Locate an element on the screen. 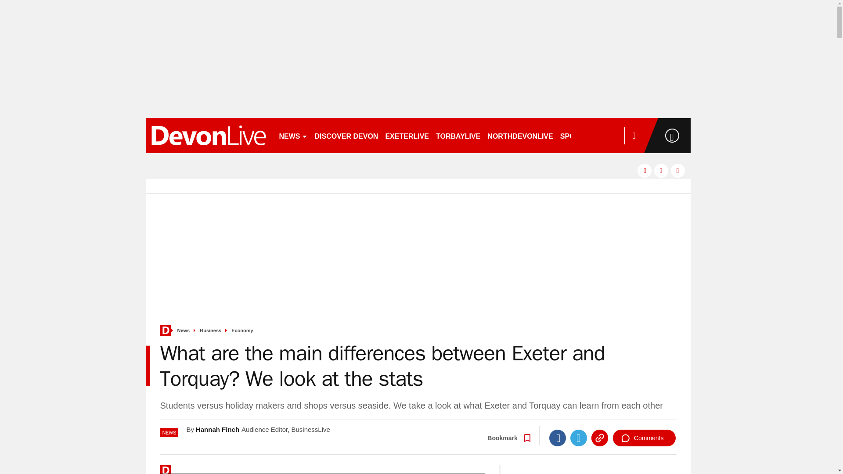  facebook is located at coordinates (645, 170).